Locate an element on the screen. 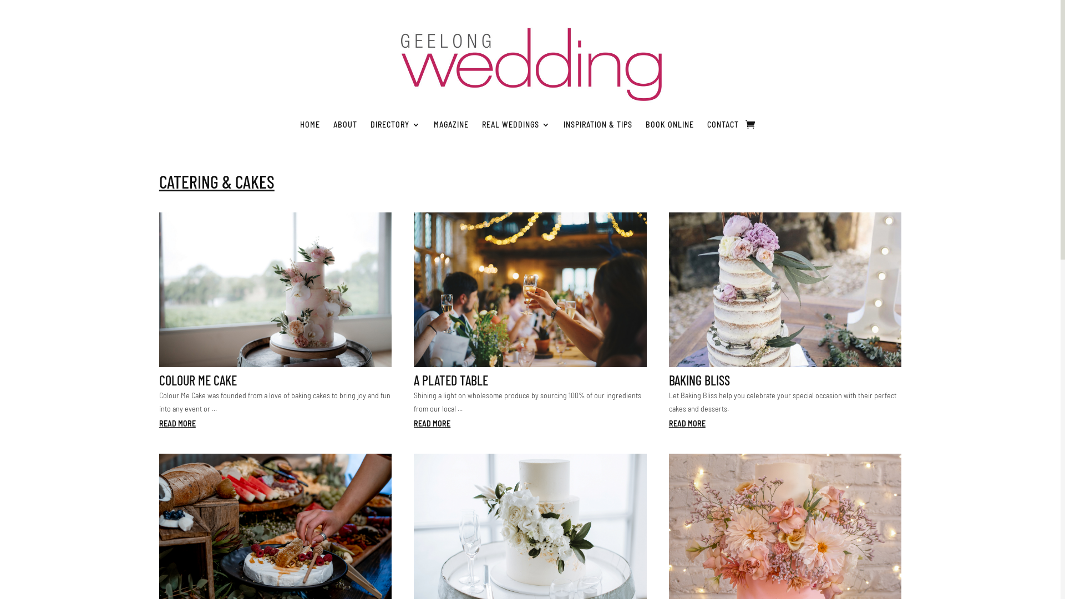  COLOUR ME CAKE is located at coordinates (198, 380).